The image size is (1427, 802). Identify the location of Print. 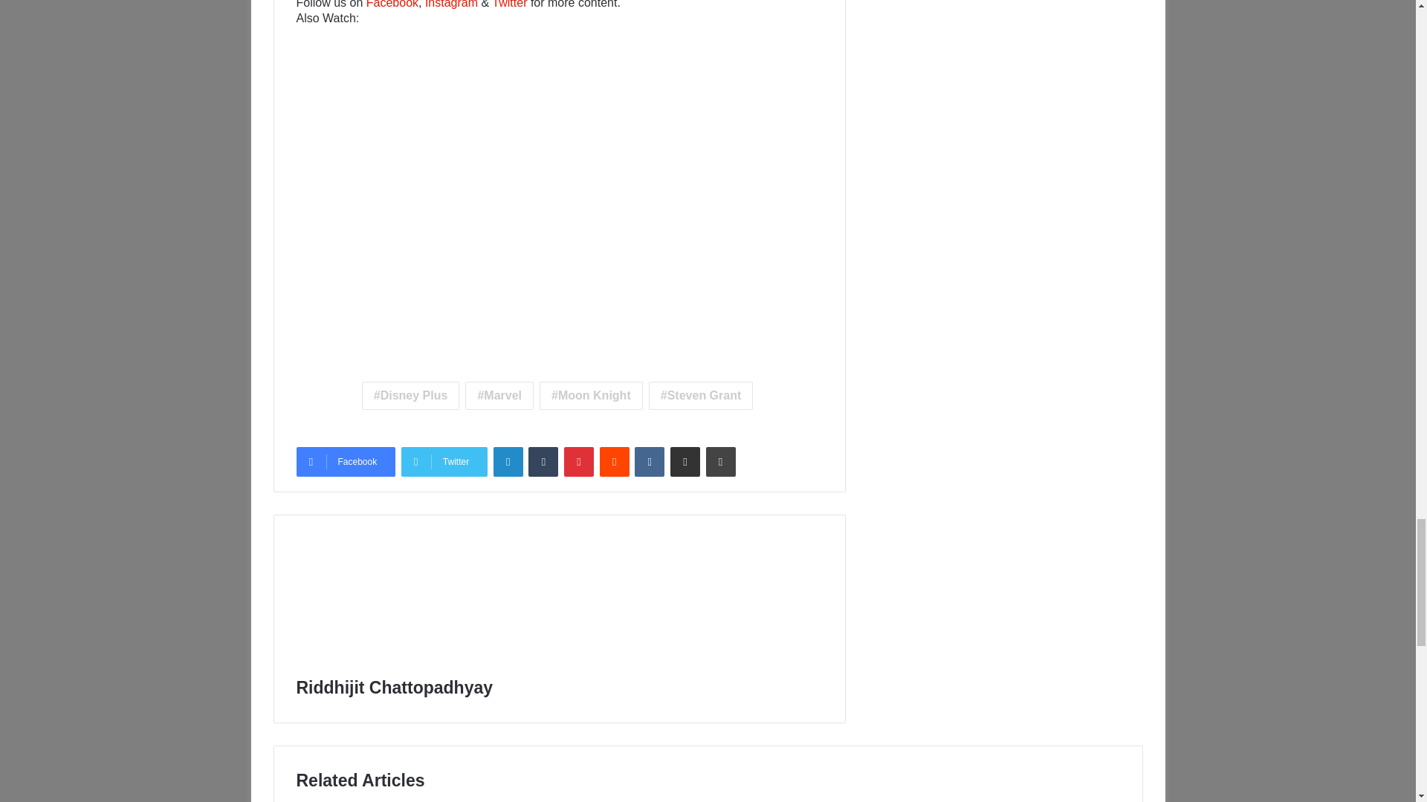
(721, 461).